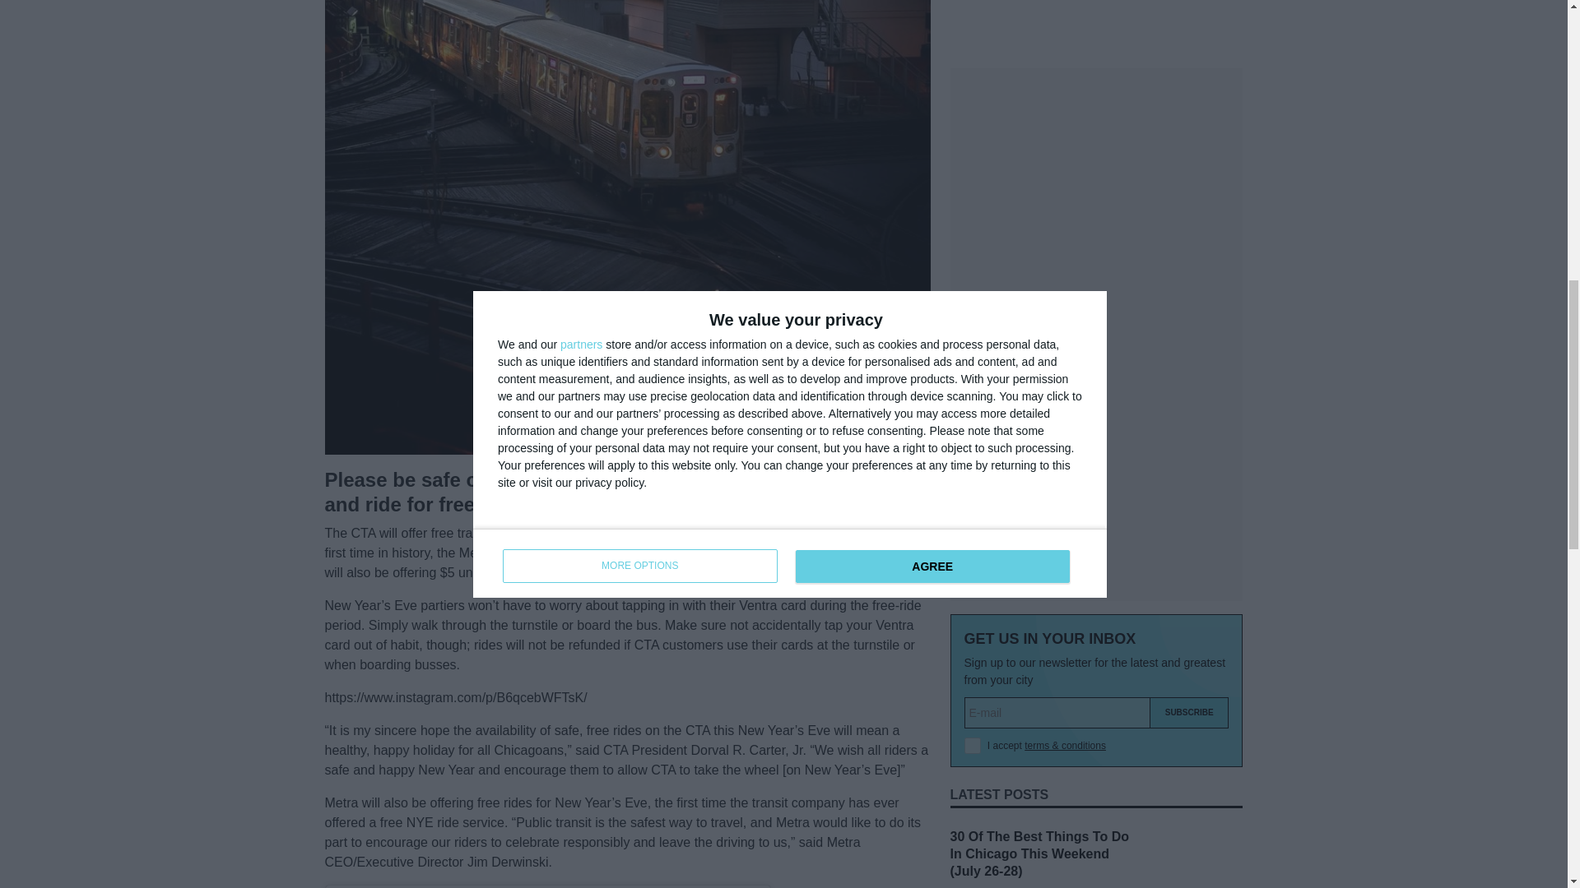  I want to click on JULY 26, 2024, so click(981, 743).